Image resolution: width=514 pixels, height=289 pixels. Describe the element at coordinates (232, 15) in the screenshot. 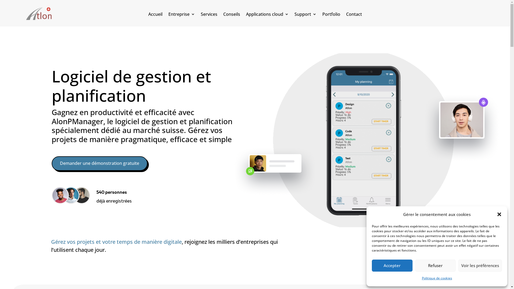

I see `Conseils` at that location.